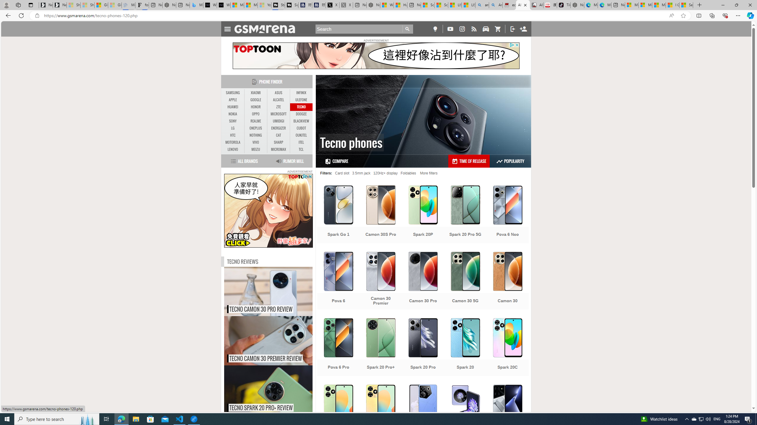 The height and width of the screenshot is (425, 757). I want to click on Workspaces, so click(18, 5).